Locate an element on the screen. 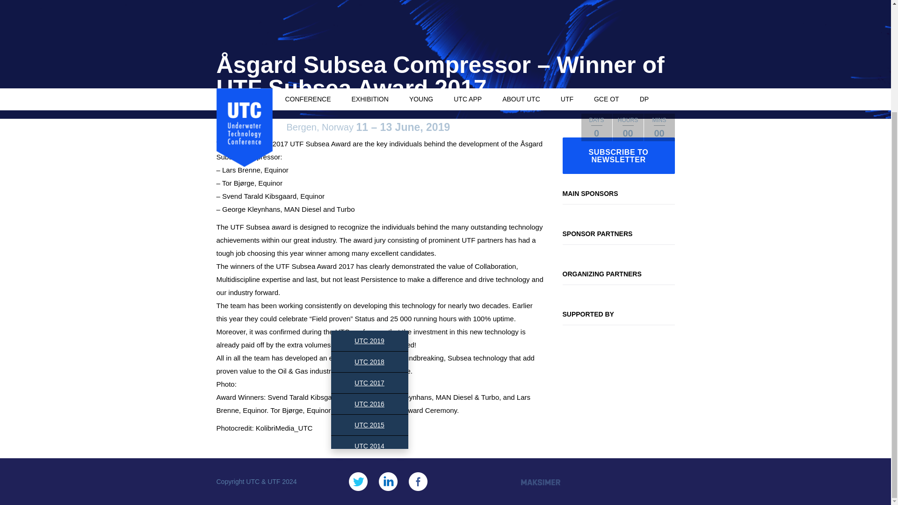 The height and width of the screenshot is (505, 898). UTC 2014 is located at coordinates (369, 446).